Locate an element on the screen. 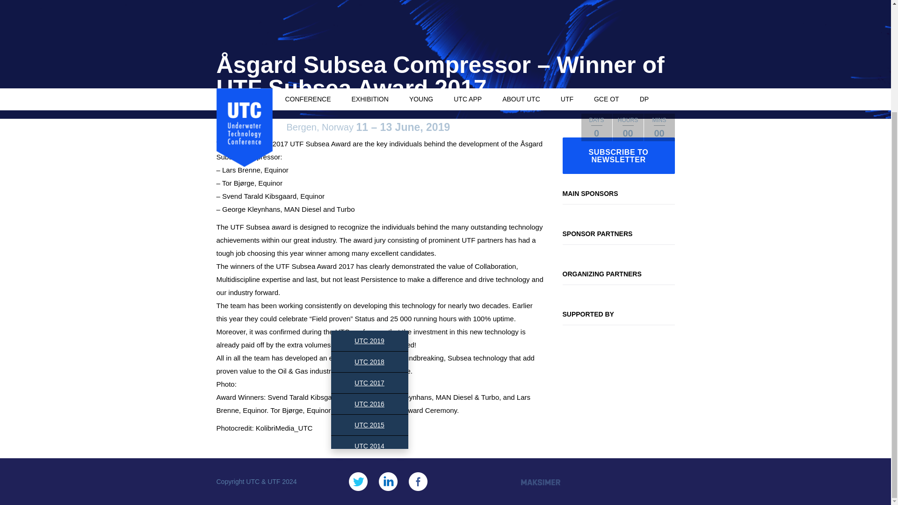 The height and width of the screenshot is (505, 898). UTC 2014 is located at coordinates (369, 446).